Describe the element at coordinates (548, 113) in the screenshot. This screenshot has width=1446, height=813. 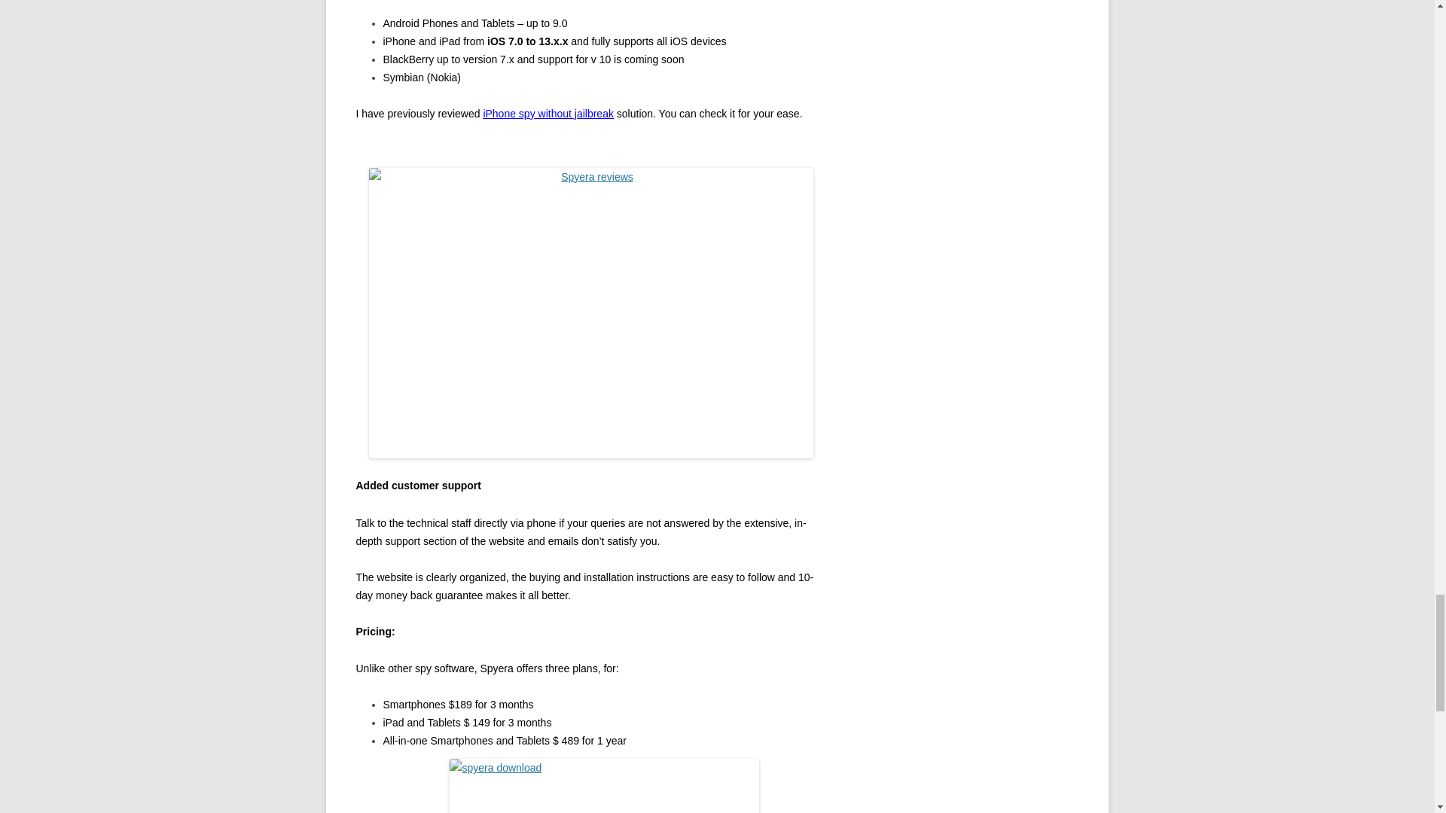
I see `iPhone spy without jailbreak` at that location.